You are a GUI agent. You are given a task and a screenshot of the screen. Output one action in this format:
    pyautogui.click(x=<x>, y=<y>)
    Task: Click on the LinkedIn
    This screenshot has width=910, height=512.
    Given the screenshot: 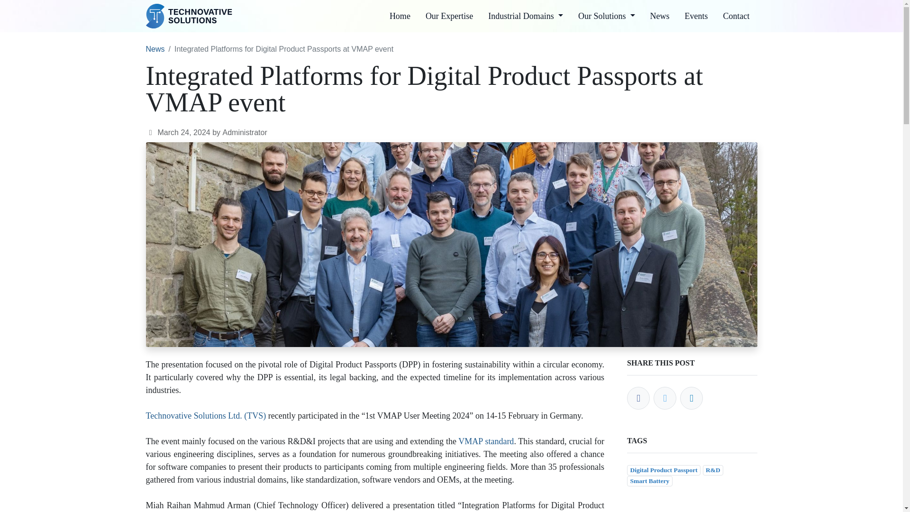 What is the action you would take?
    pyautogui.click(x=692, y=398)
    